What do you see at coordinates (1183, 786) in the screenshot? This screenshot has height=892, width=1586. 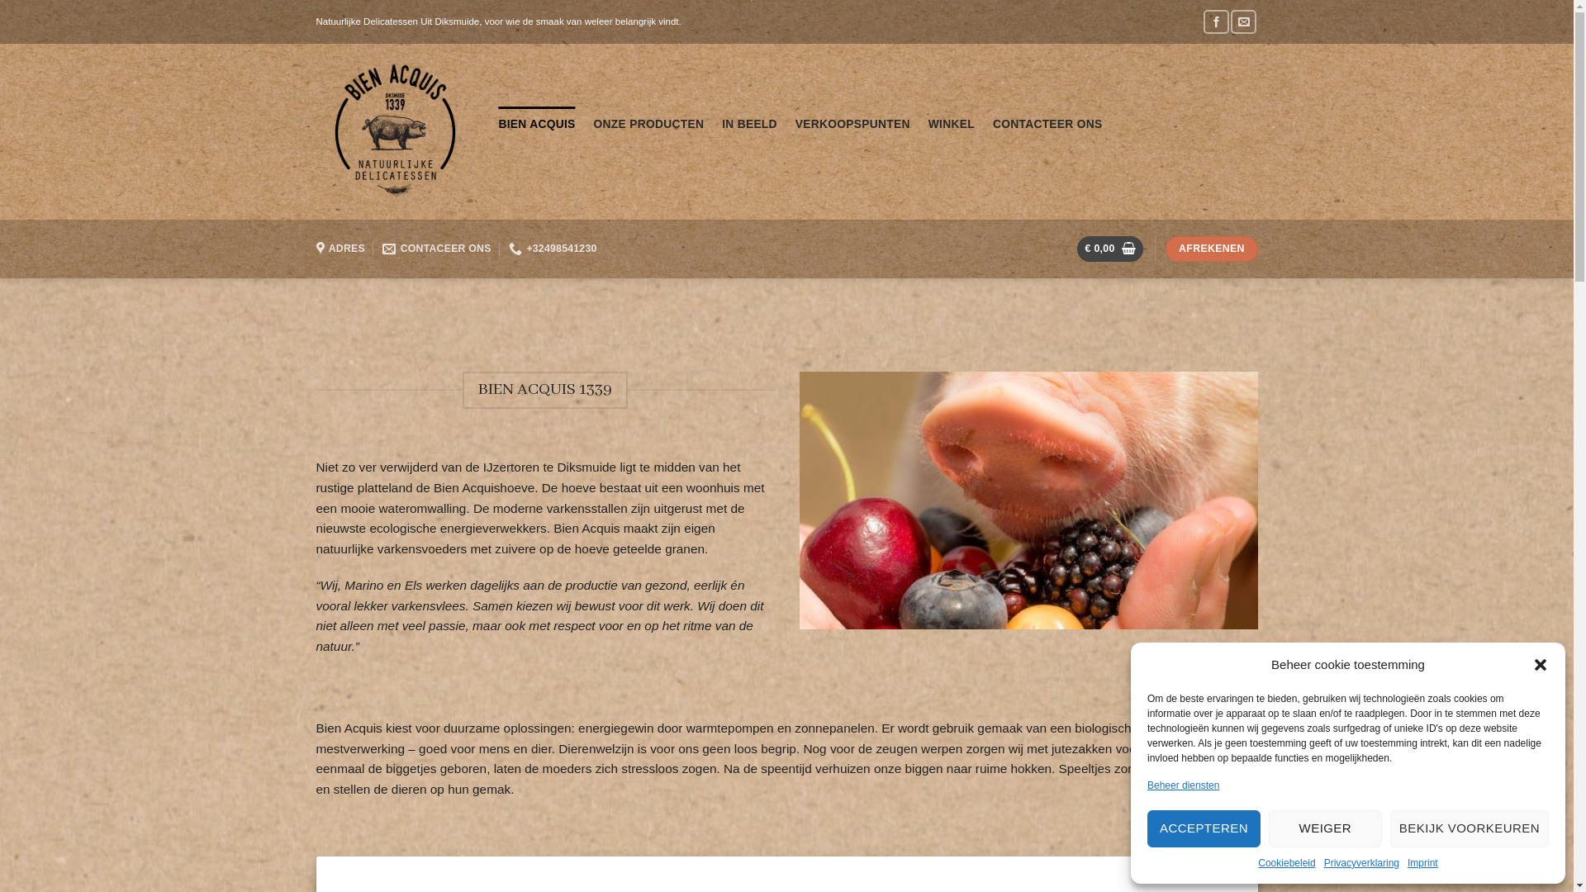 I see `Beheer diensten` at bounding box center [1183, 786].